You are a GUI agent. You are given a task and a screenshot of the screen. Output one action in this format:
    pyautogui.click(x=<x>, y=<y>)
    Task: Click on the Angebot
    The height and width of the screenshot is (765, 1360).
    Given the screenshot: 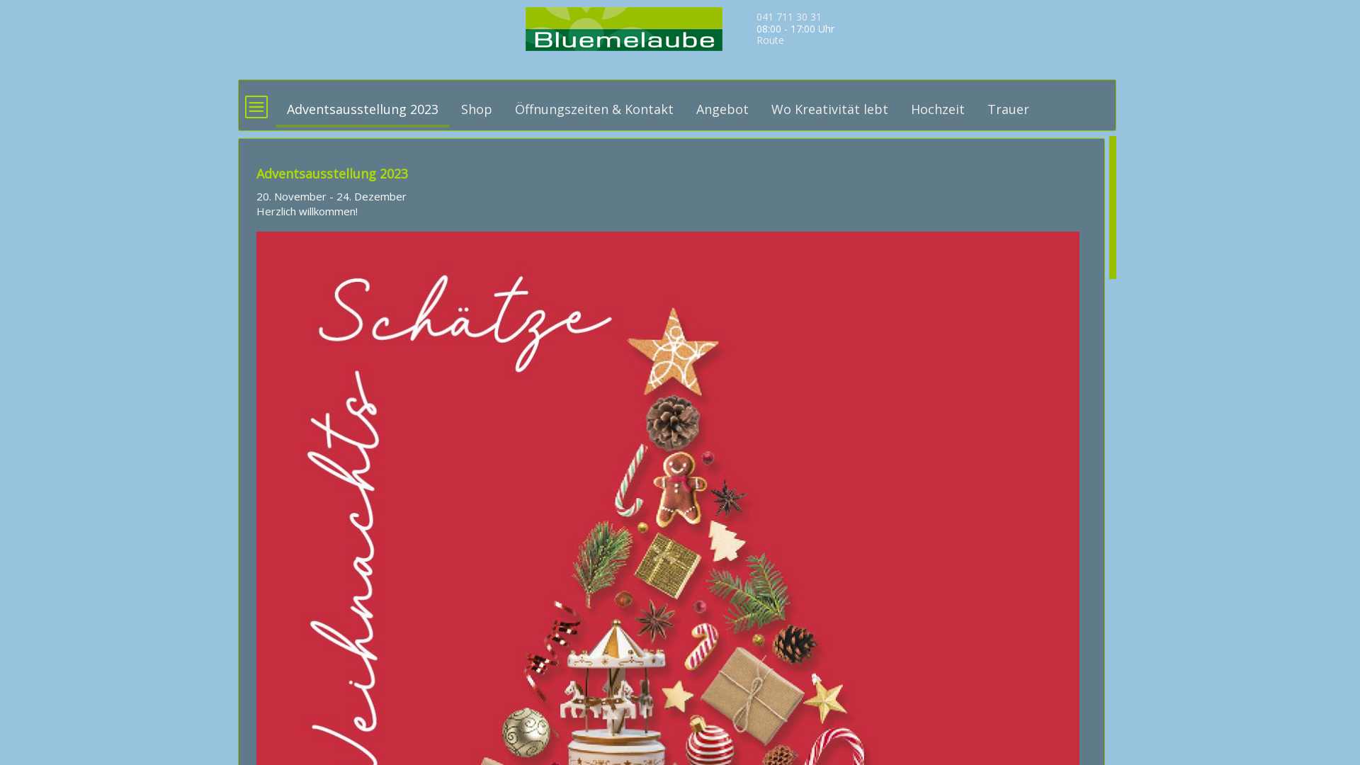 What is the action you would take?
    pyautogui.click(x=722, y=103)
    